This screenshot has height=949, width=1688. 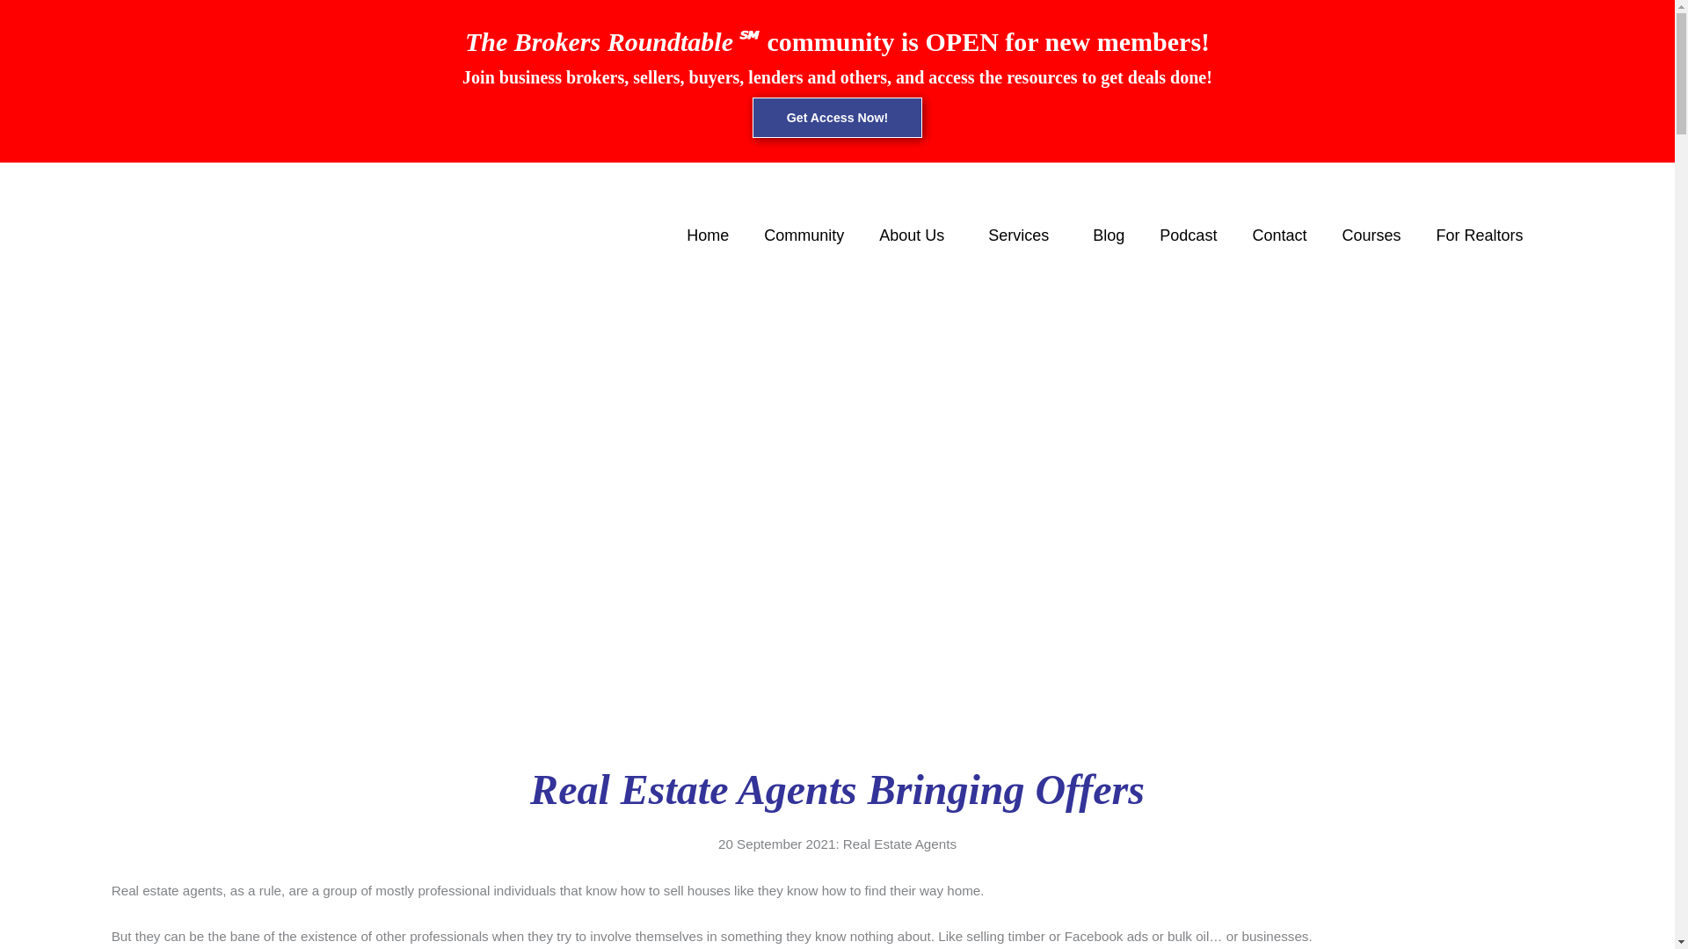 What do you see at coordinates (1023, 235) in the screenshot?
I see `Services` at bounding box center [1023, 235].